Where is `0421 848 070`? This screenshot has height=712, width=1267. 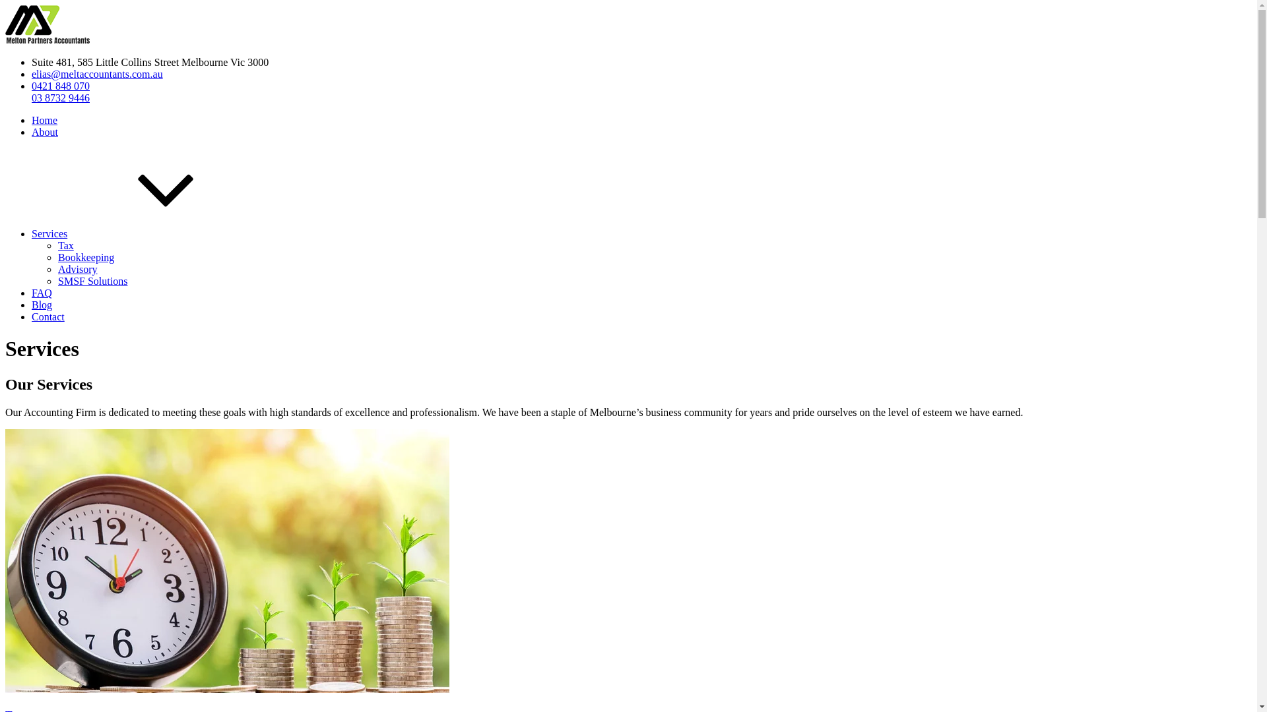
0421 848 070 is located at coordinates (61, 86).